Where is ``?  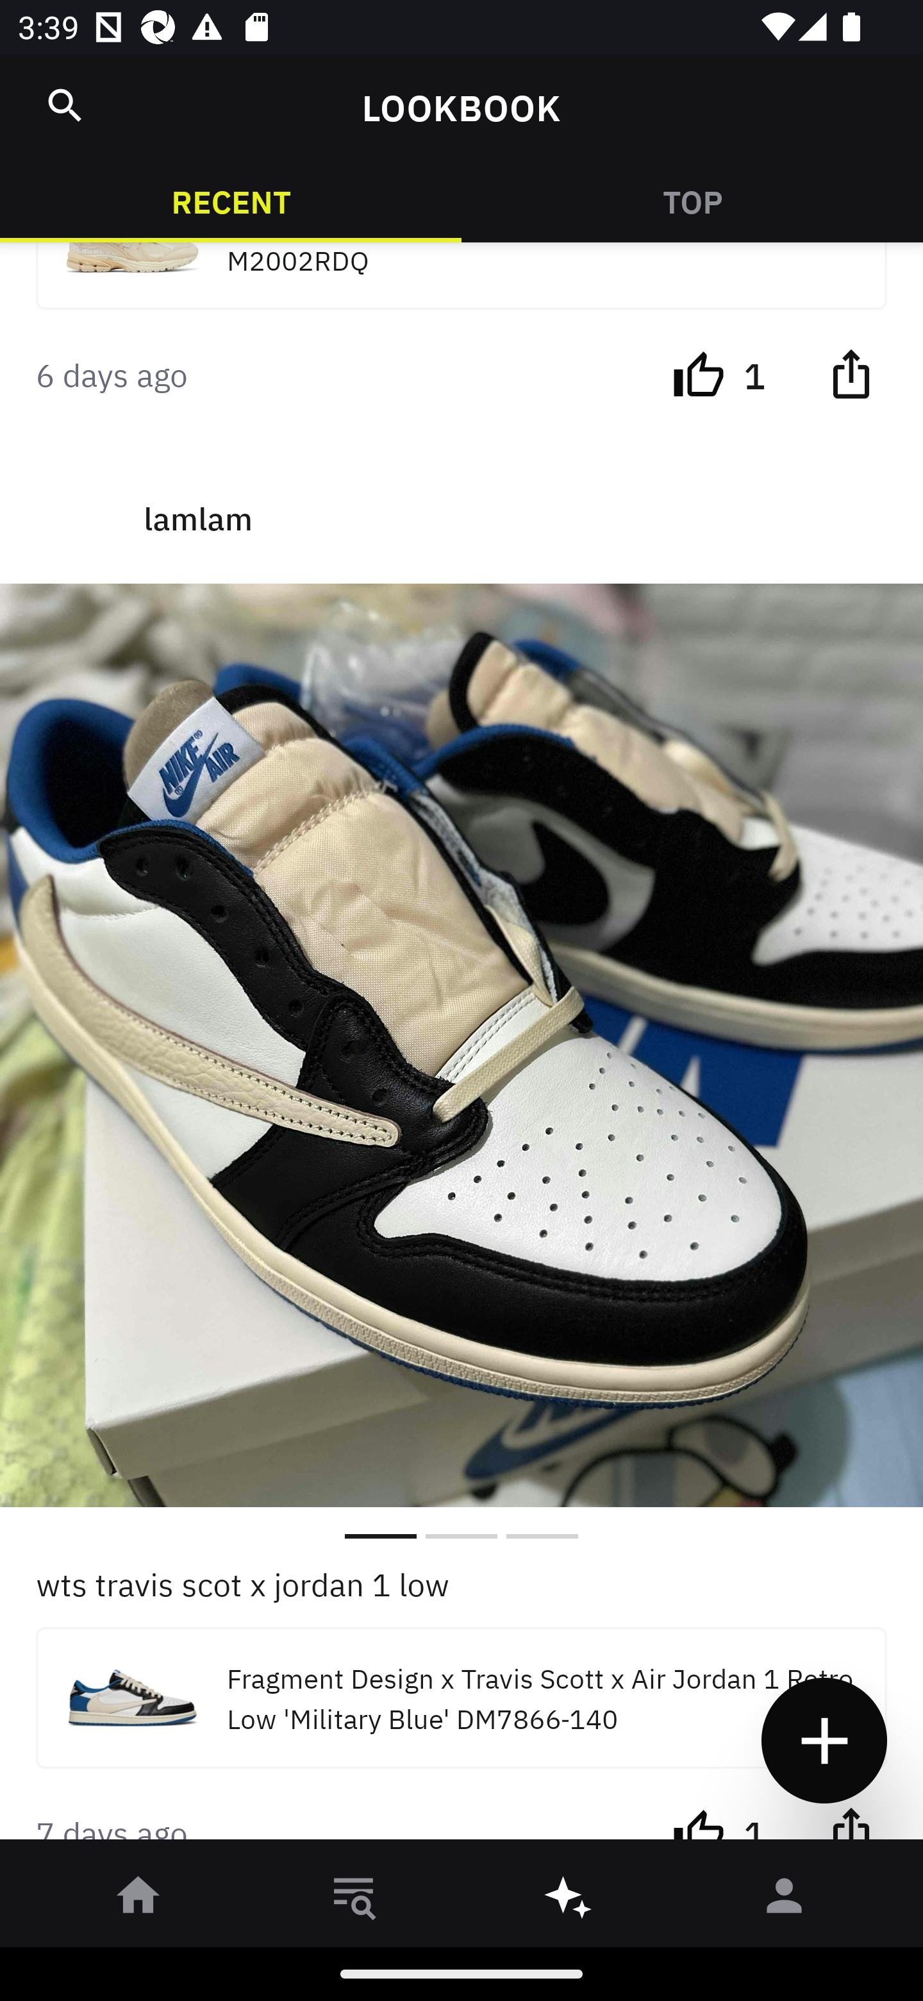  is located at coordinates (851, 373).